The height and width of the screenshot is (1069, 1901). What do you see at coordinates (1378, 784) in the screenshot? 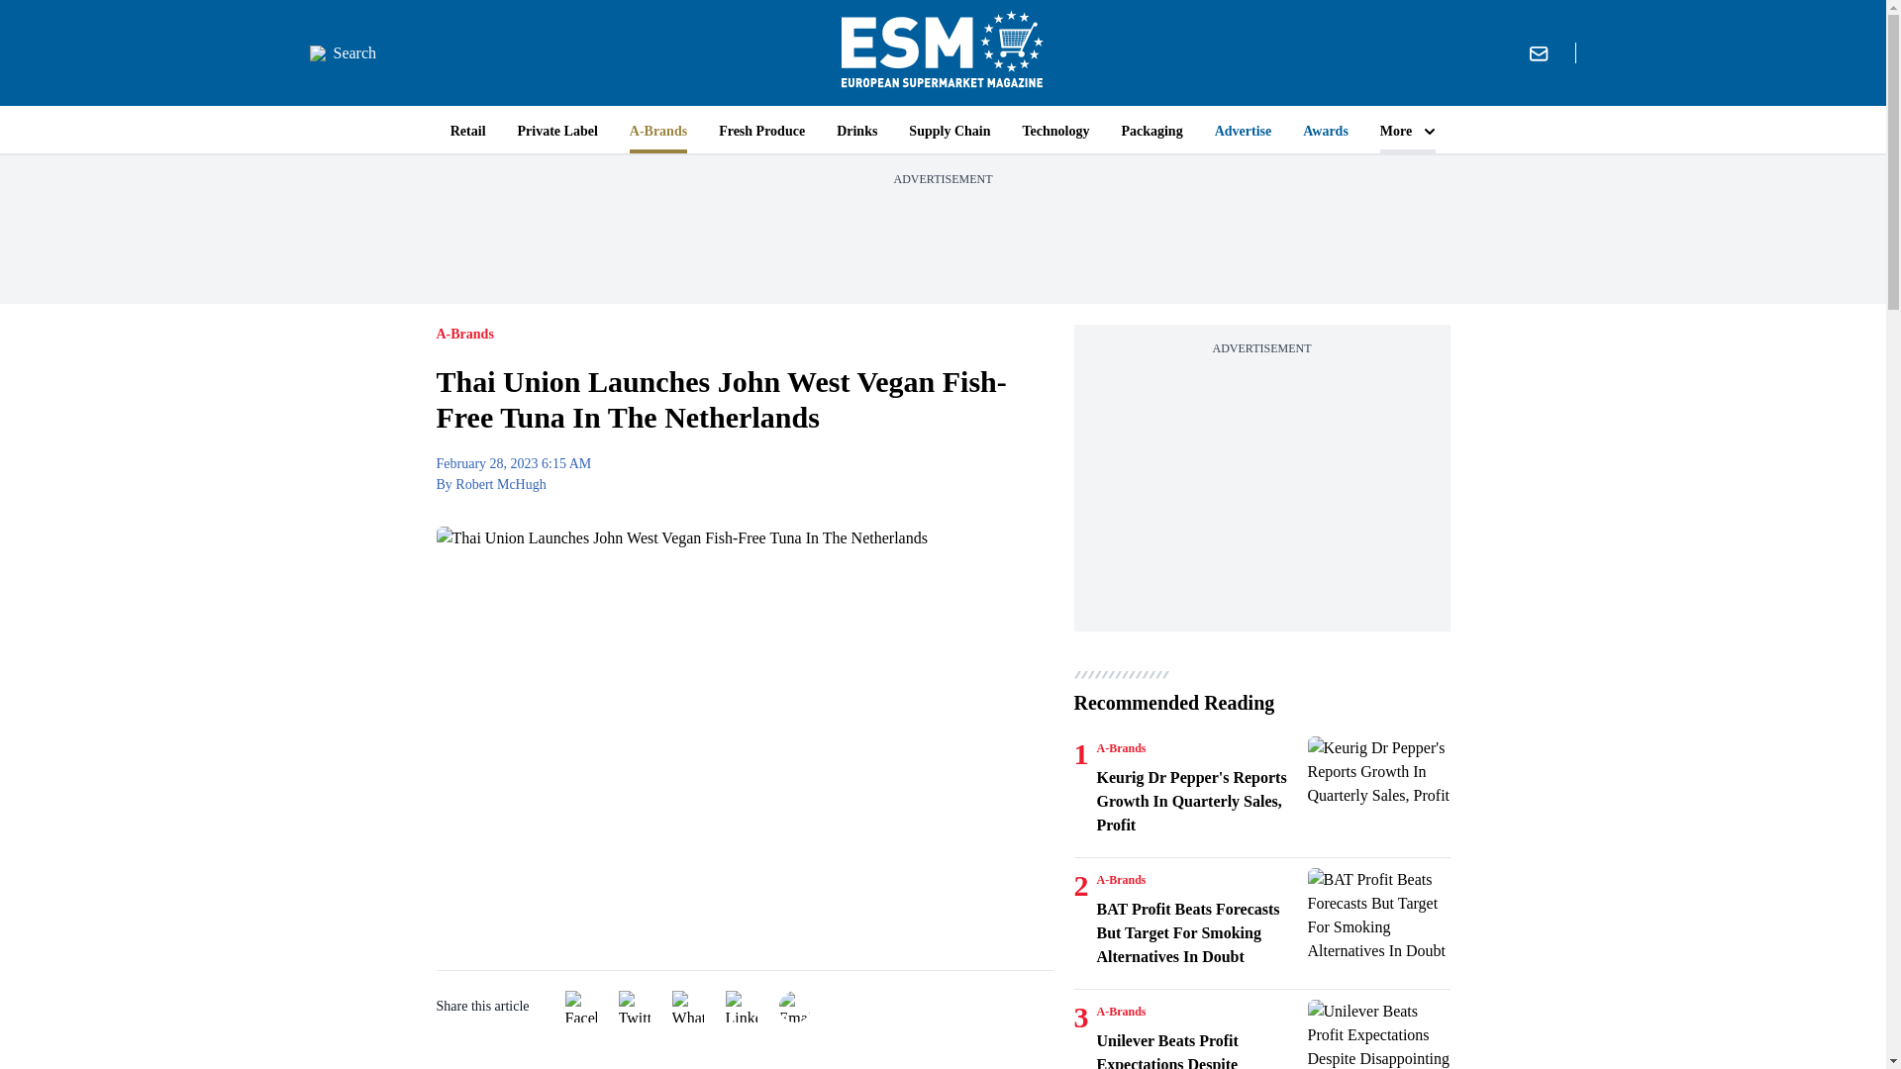
I see `Keurig Dr Pepper's Reports Growth In Quarterly Sales, Profit` at bounding box center [1378, 784].